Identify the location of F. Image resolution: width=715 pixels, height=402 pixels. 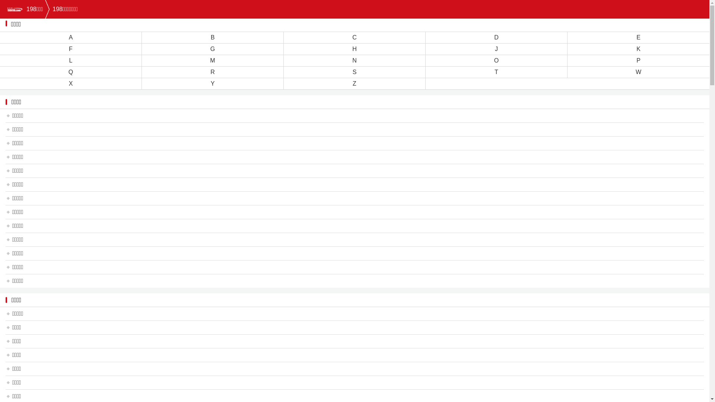
(71, 49).